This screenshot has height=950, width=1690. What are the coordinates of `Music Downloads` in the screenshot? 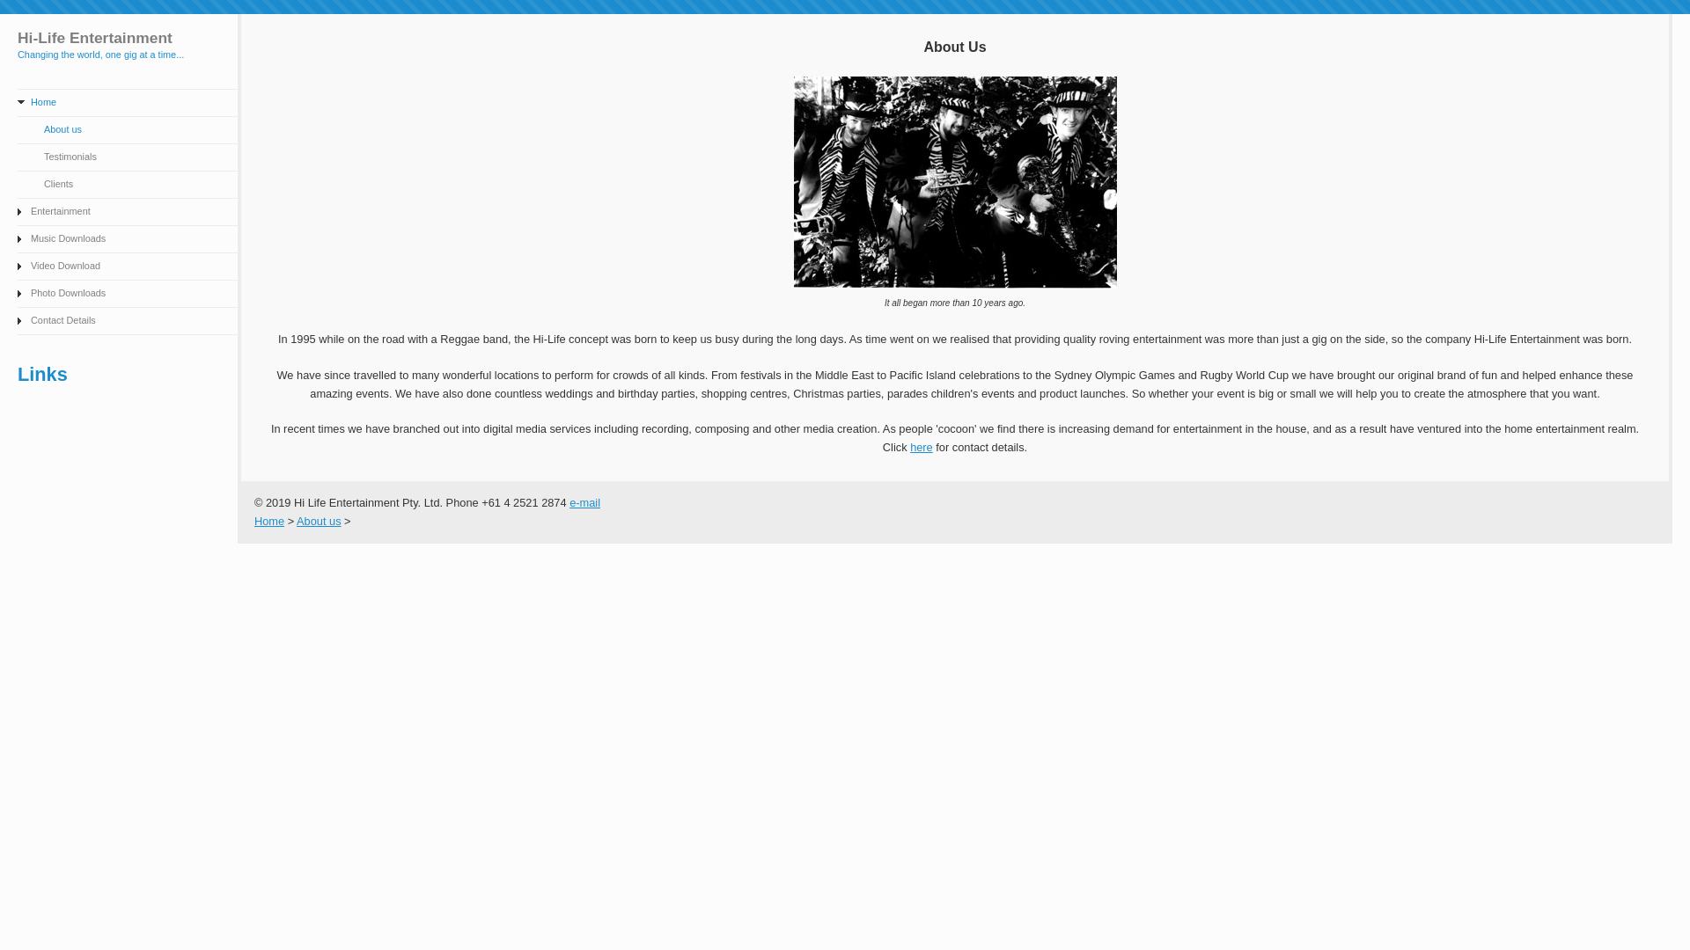 It's located at (128, 239).